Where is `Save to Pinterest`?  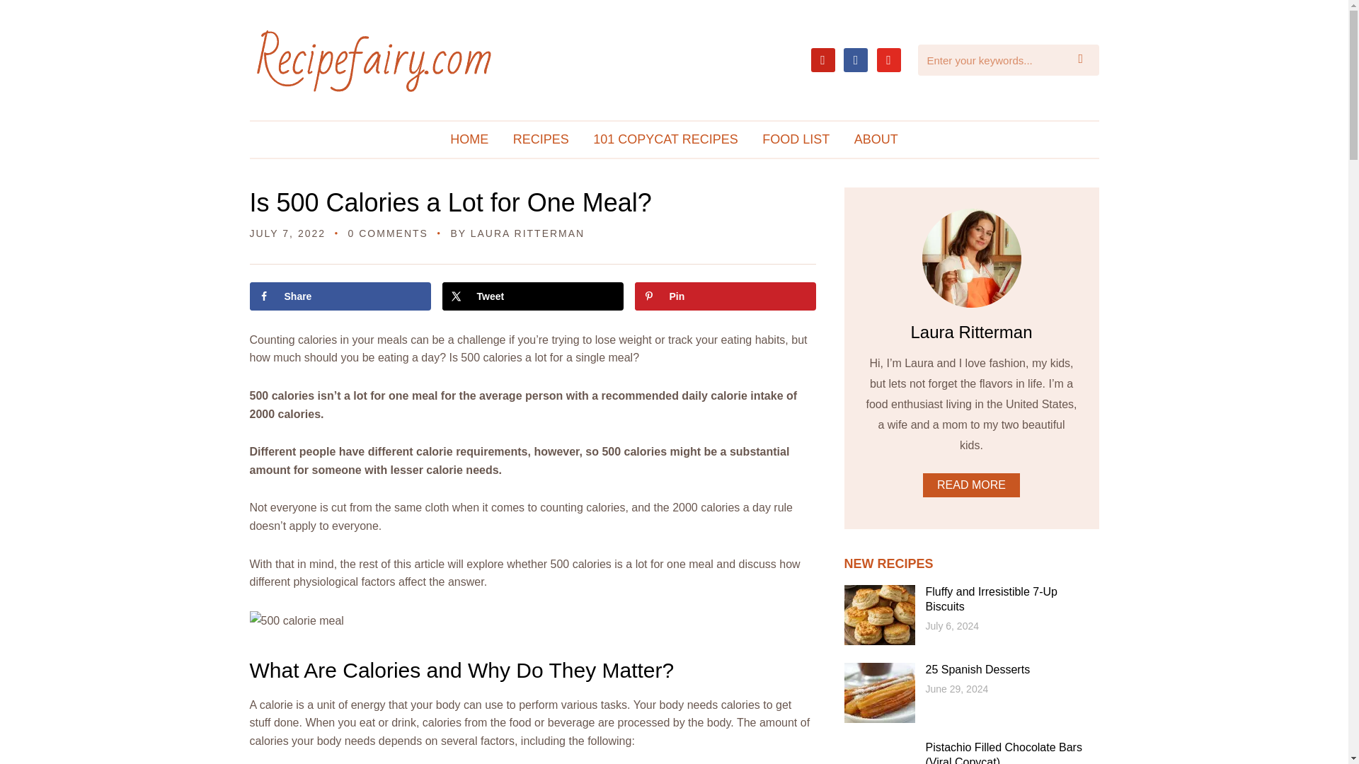
Save to Pinterest is located at coordinates (725, 296).